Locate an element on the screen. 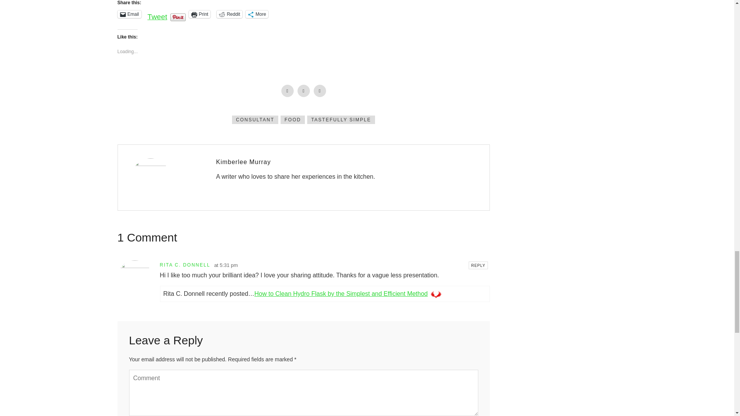  CONSULTANT is located at coordinates (255, 119).